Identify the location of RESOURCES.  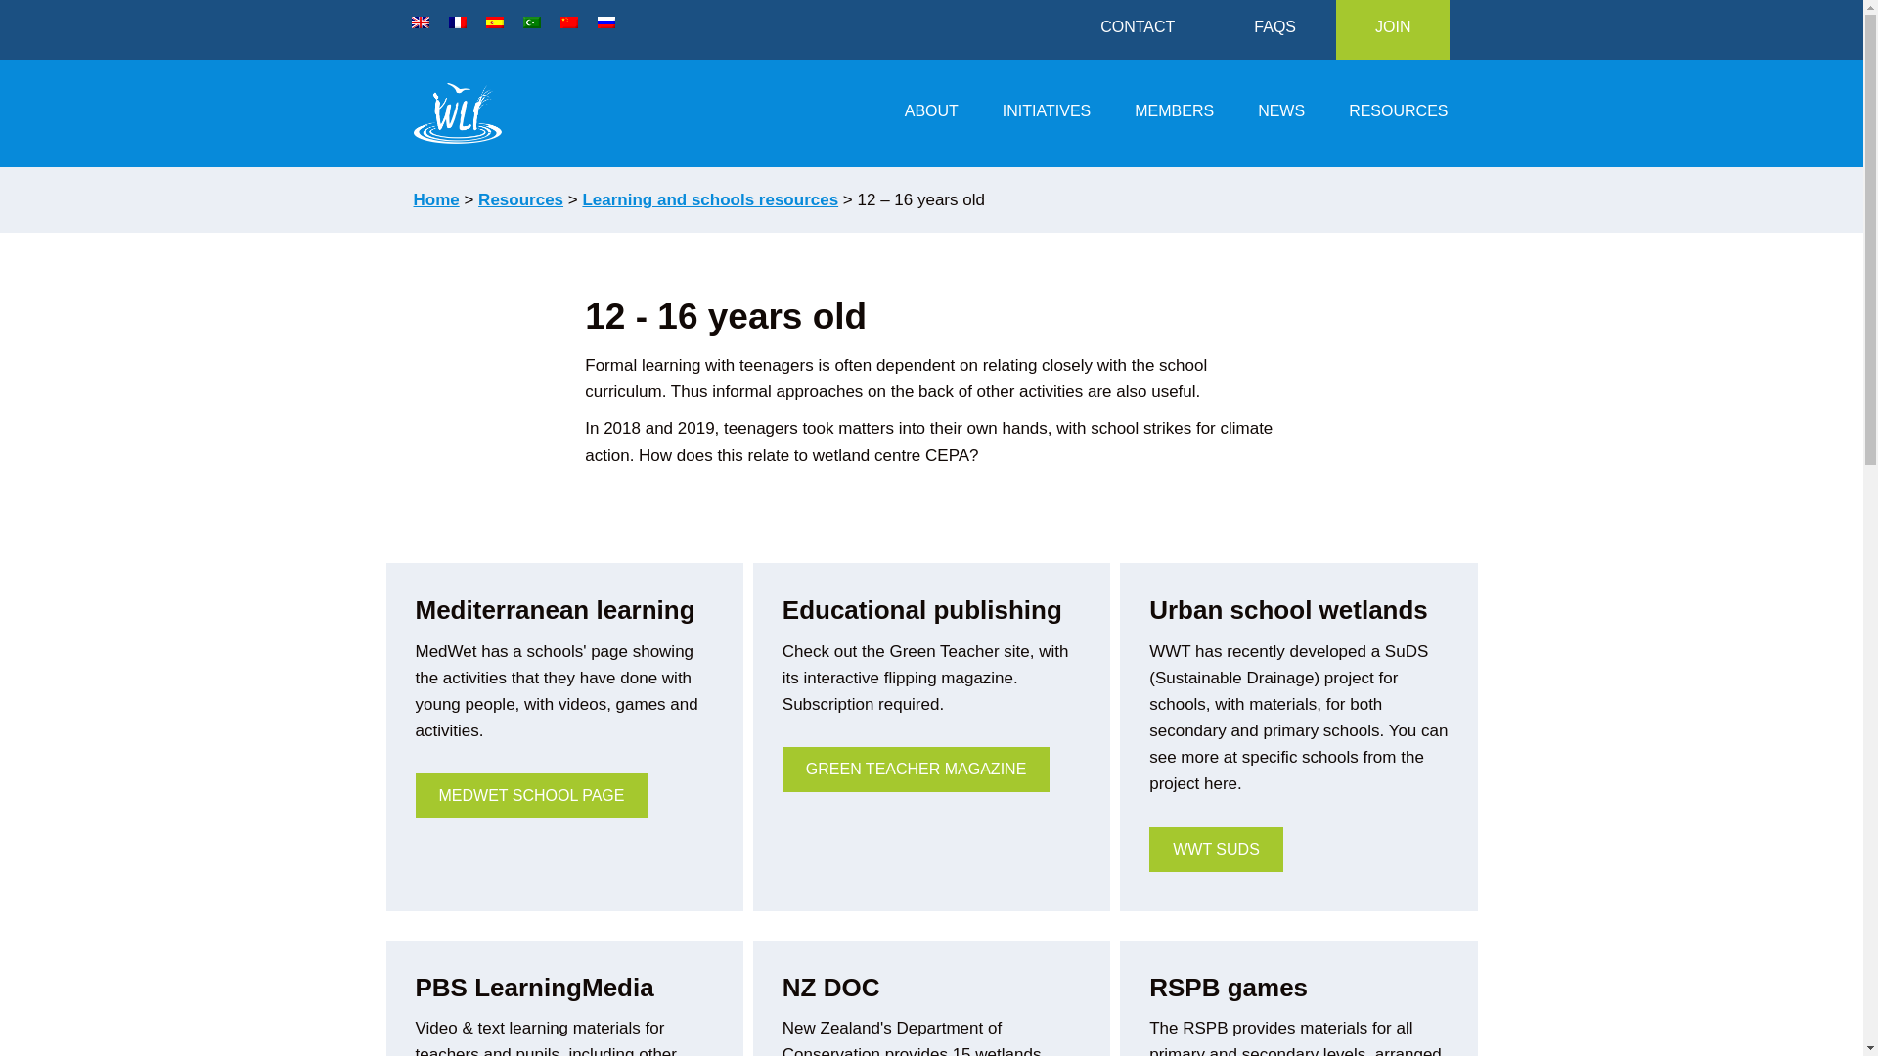
(1398, 113).